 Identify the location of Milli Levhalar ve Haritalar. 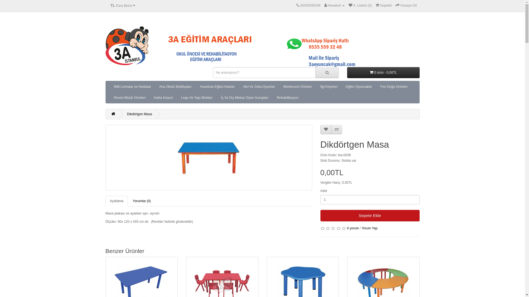
(132, 87).